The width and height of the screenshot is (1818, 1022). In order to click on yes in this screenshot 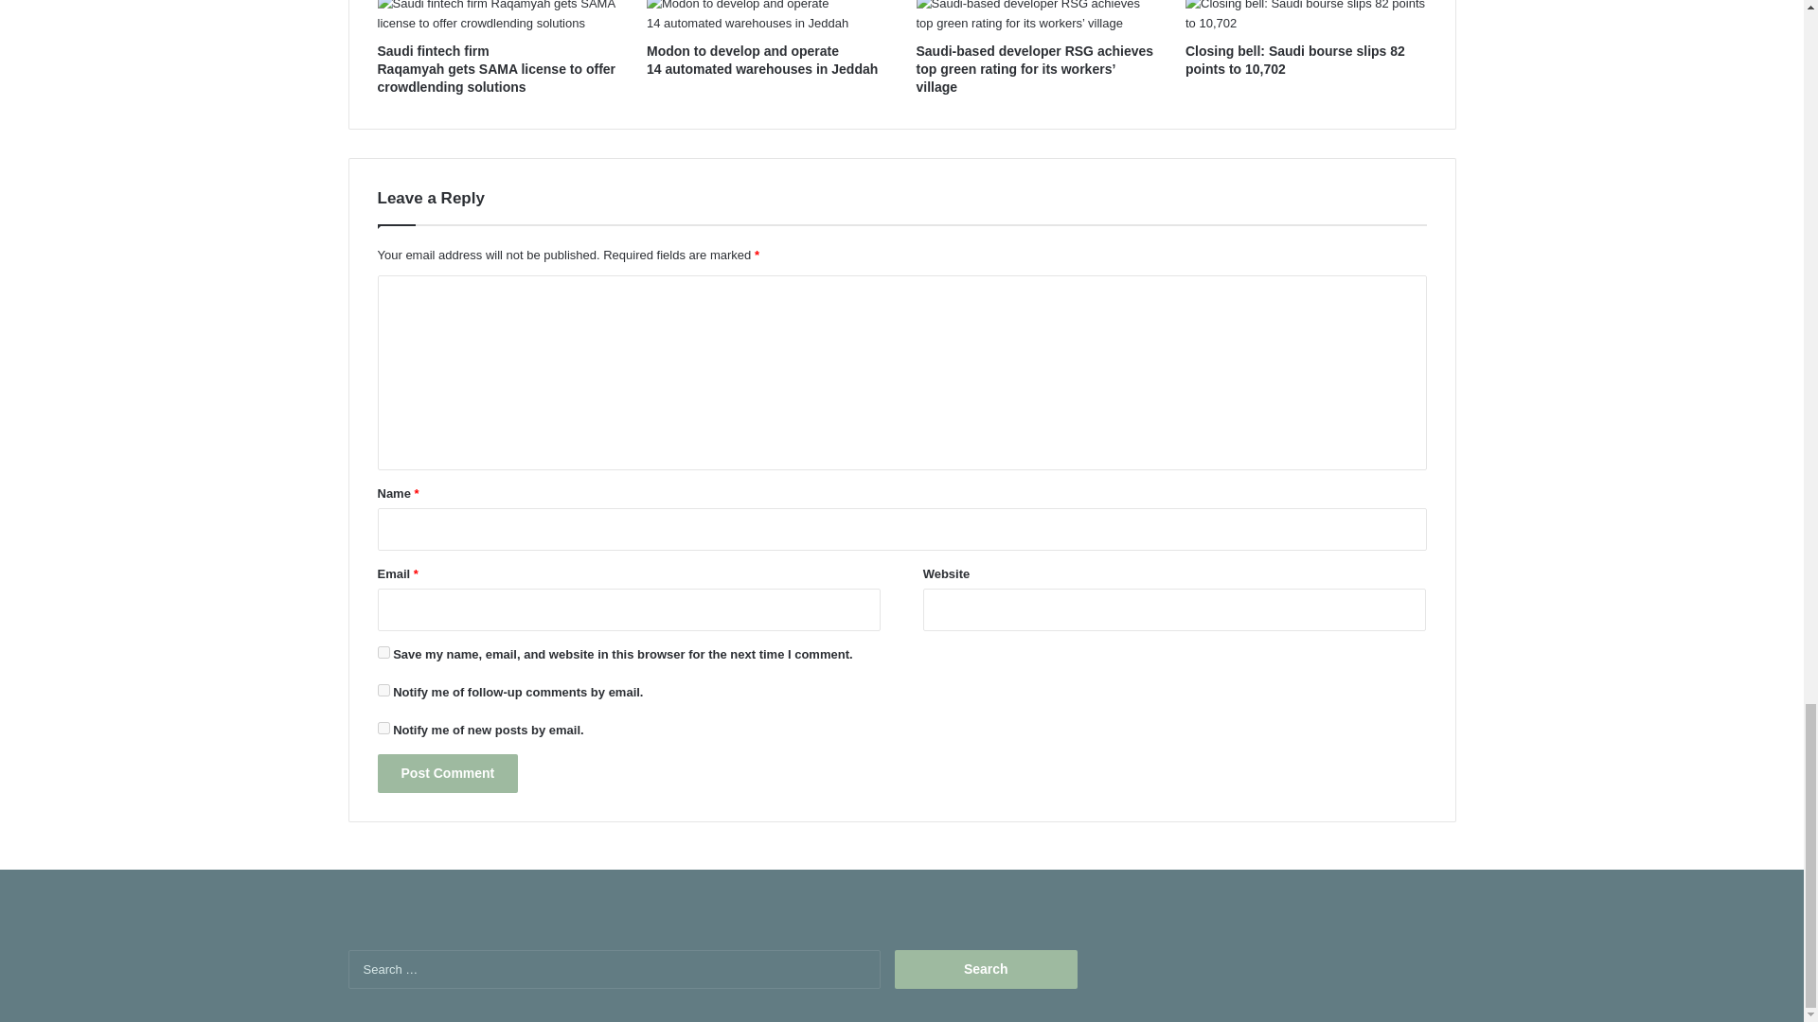, I will do `click(383, 651)`.